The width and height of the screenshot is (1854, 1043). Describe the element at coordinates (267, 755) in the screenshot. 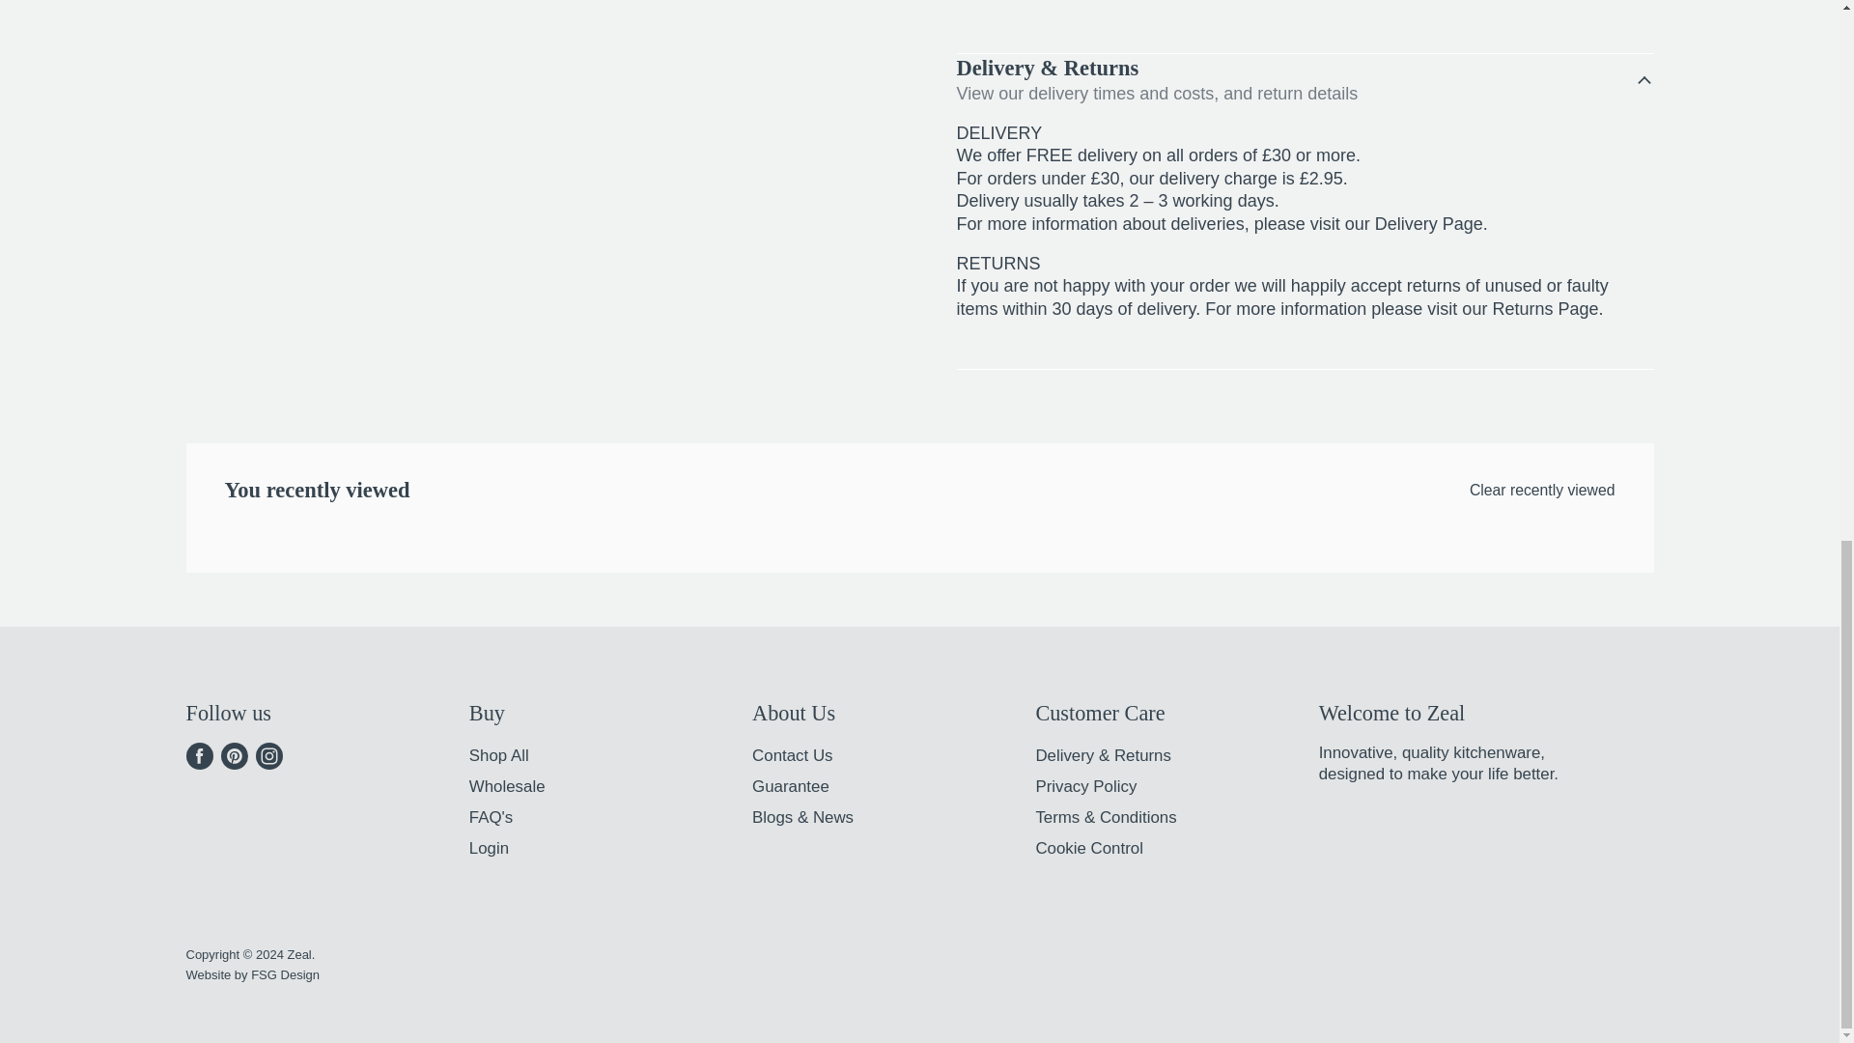

I see `Instagram` at that location.